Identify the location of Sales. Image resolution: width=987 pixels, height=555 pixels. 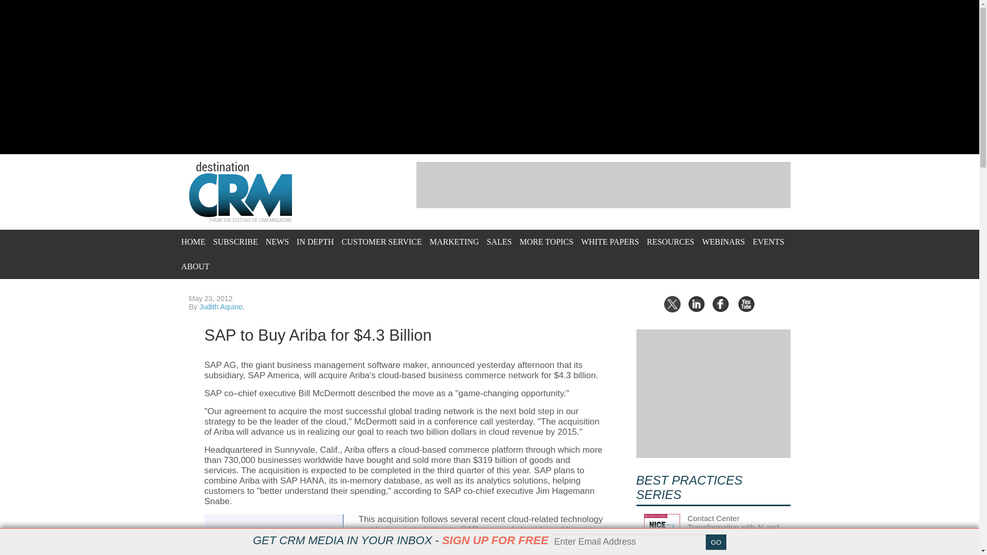
(499, 242).